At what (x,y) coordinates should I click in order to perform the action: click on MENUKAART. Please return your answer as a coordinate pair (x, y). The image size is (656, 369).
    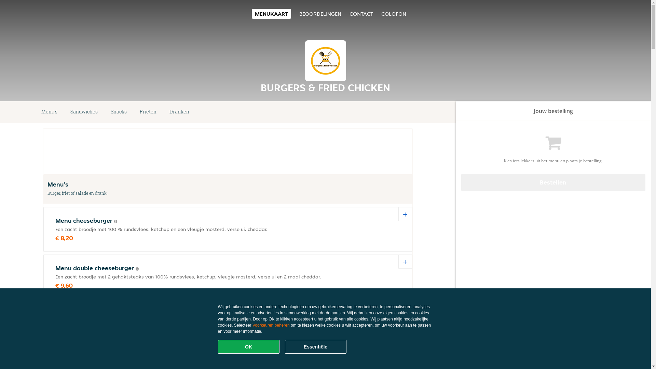
    Looking at the image, I should click on (271, 14).